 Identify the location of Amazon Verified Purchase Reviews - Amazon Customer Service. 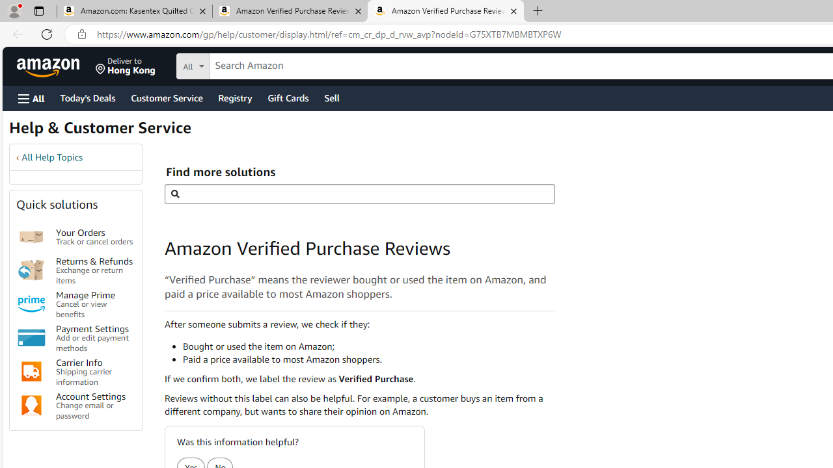
(445, 12).